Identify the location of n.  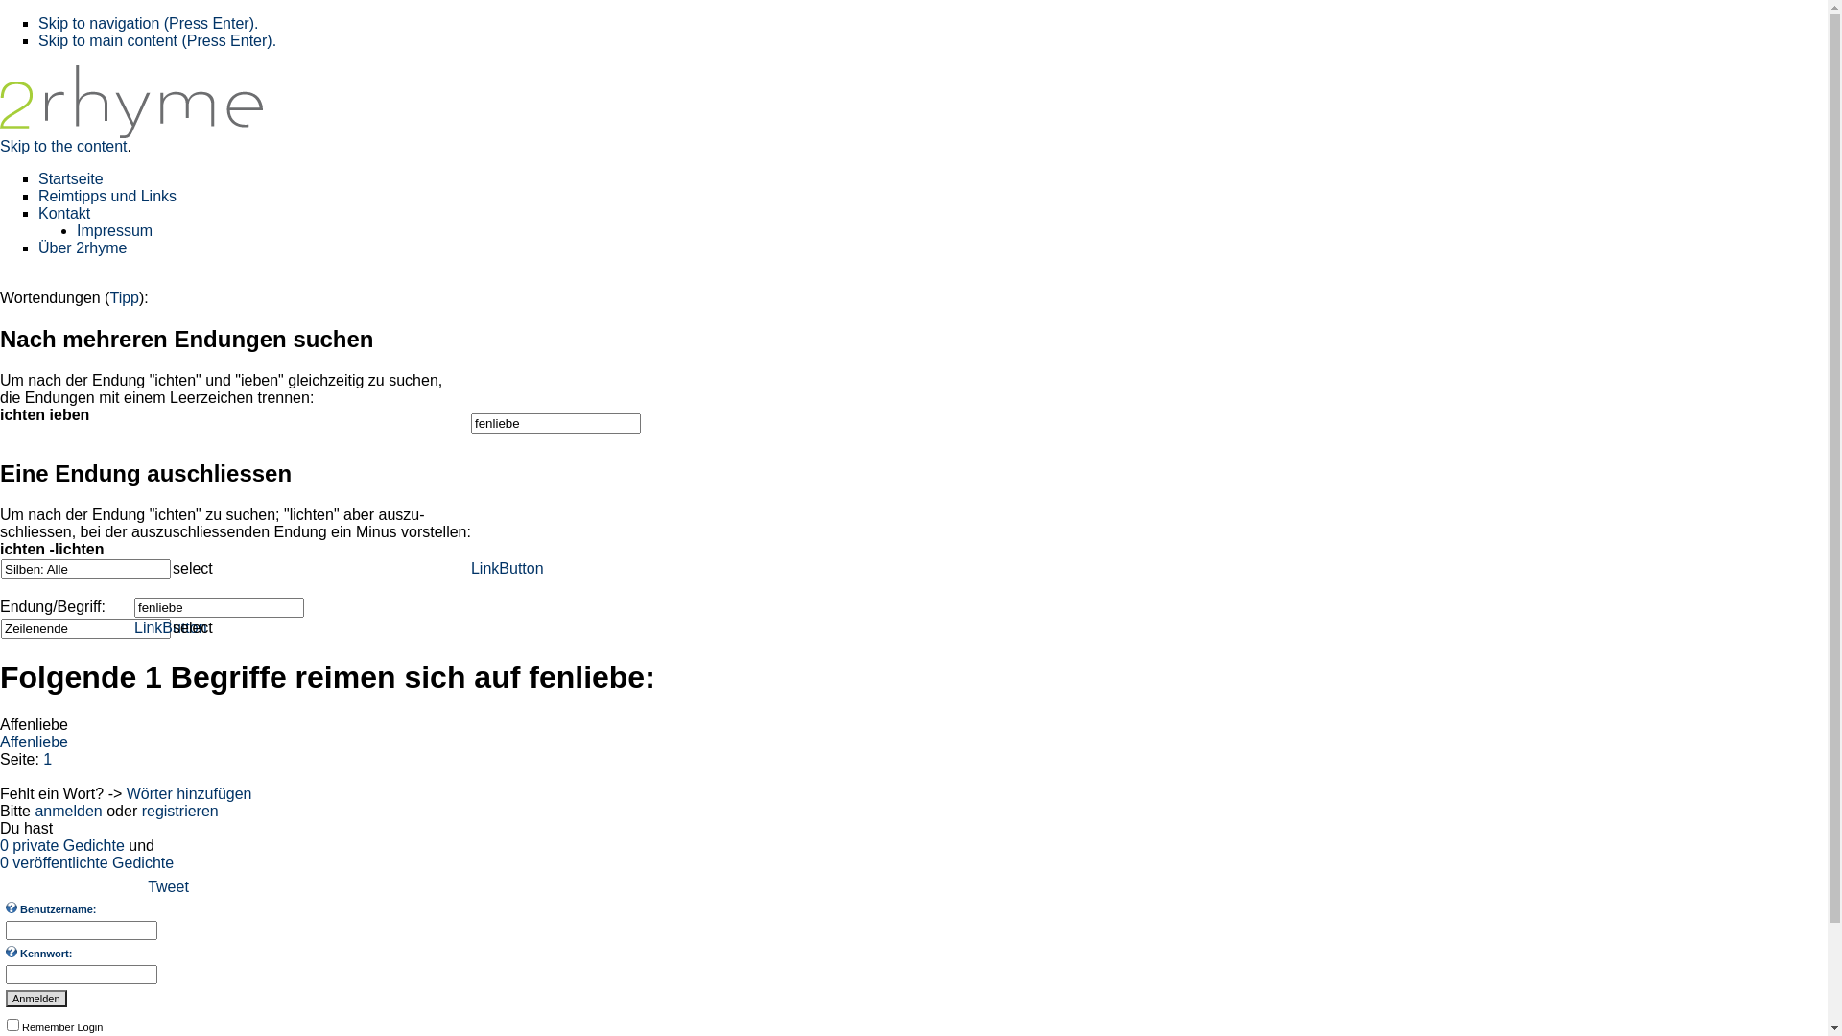
(31, 741).